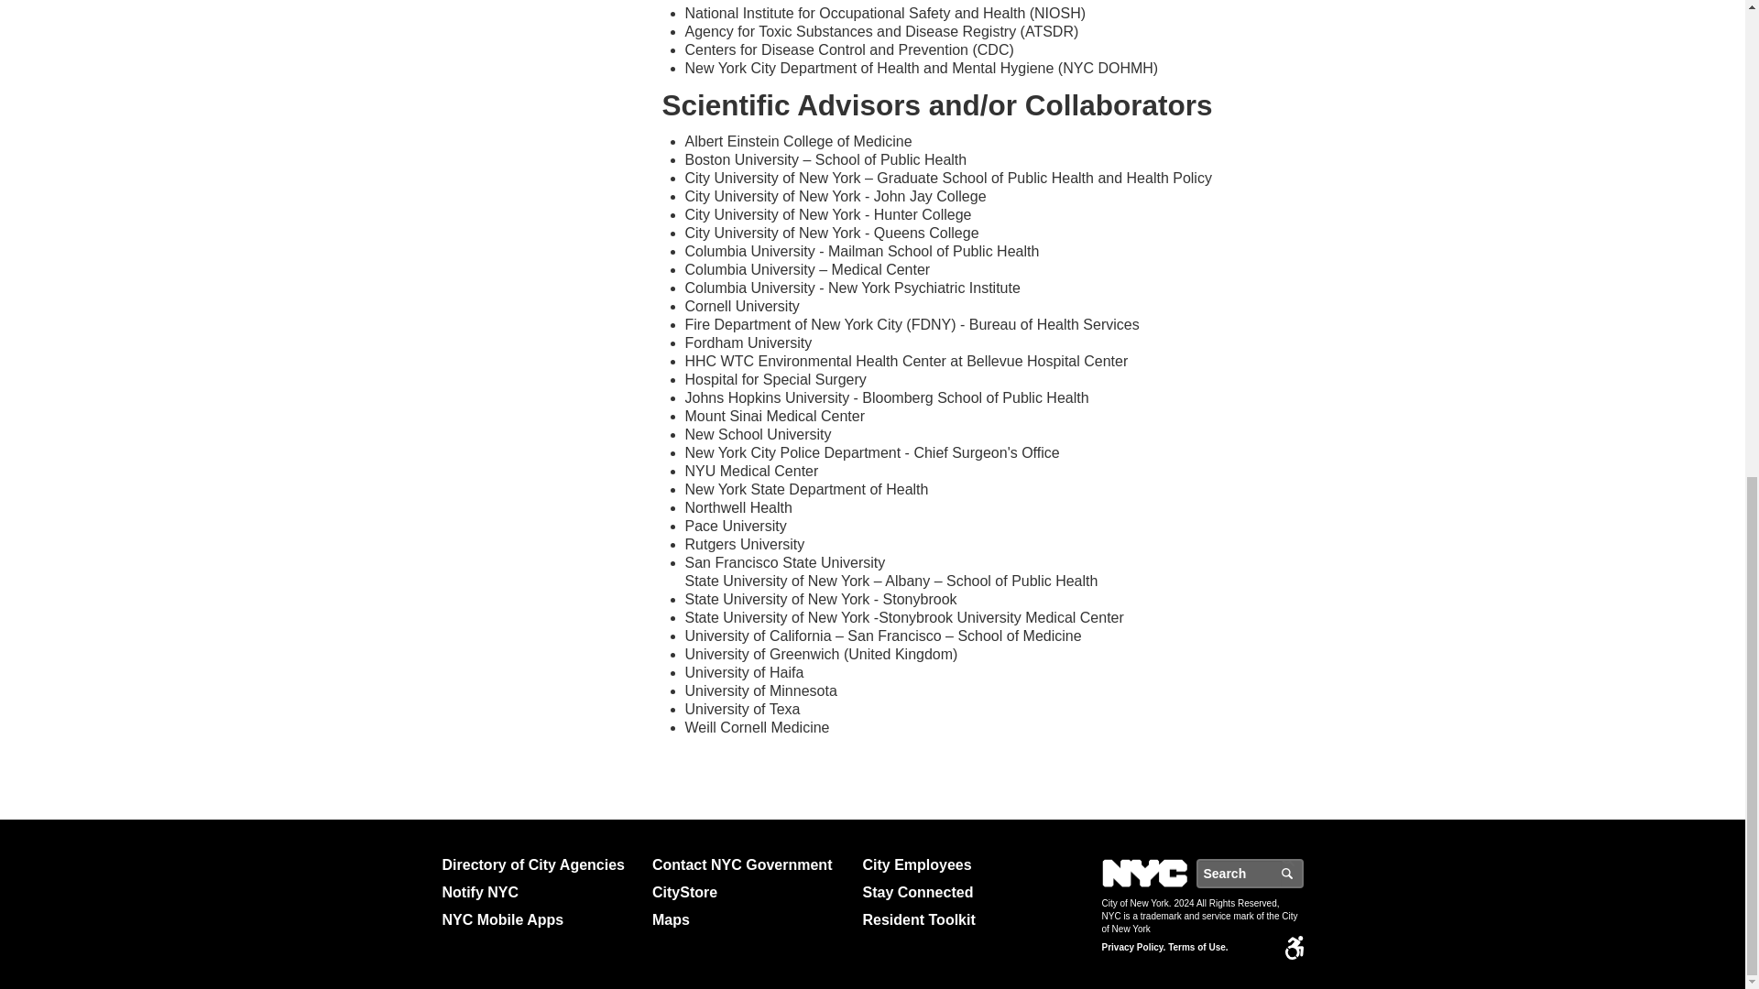  What do you see at coordinates (749, 919) in the screenshot?
I see `Maps` at bounding box center [749, 919].